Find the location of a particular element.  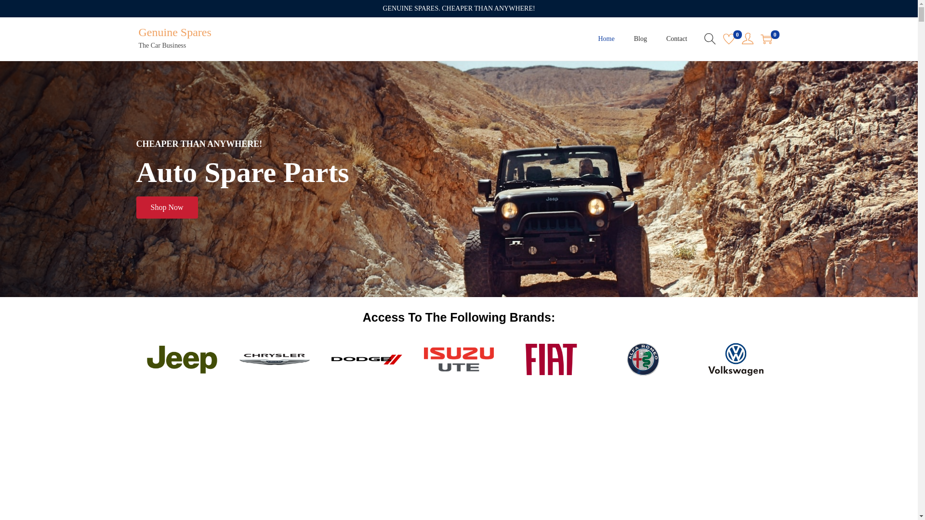

Genuine Spares is located at coordinates (175, 32).